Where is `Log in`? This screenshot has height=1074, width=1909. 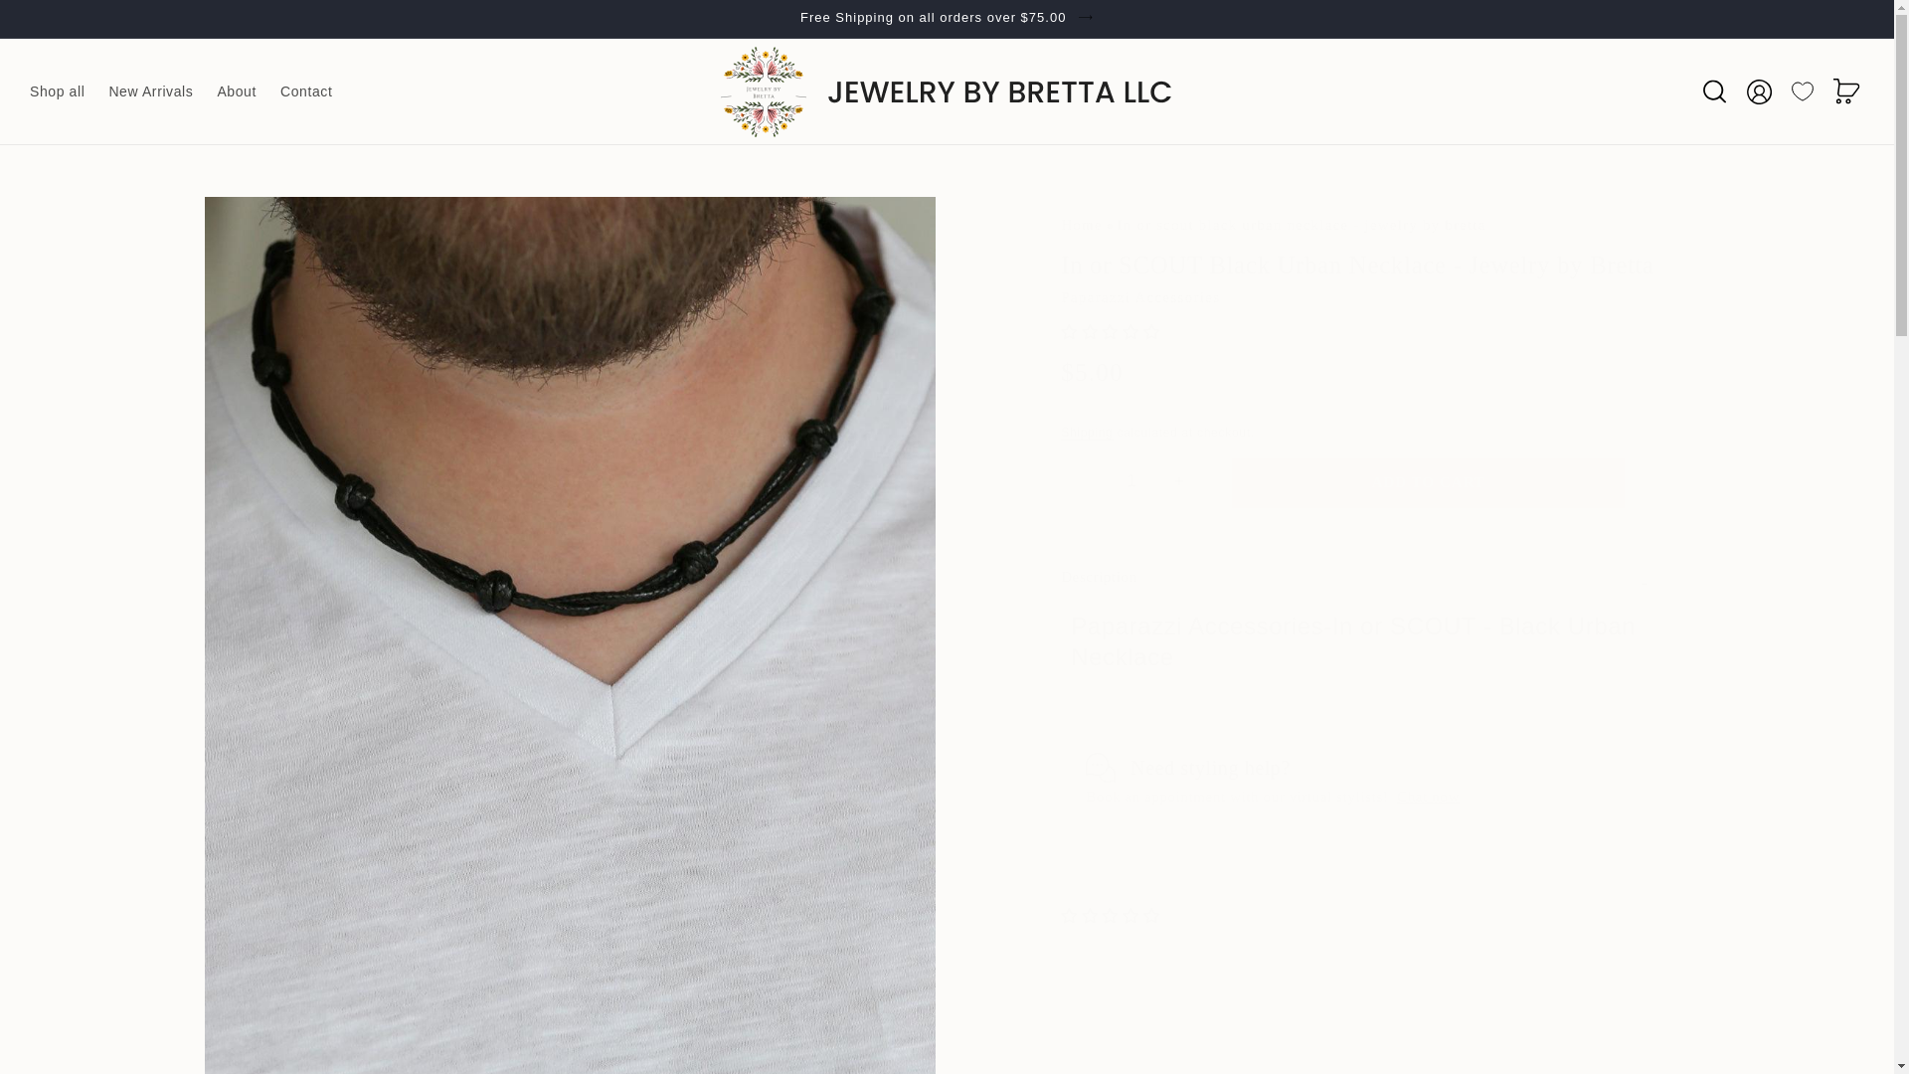 Log in is located at coordinates (1759, 91).